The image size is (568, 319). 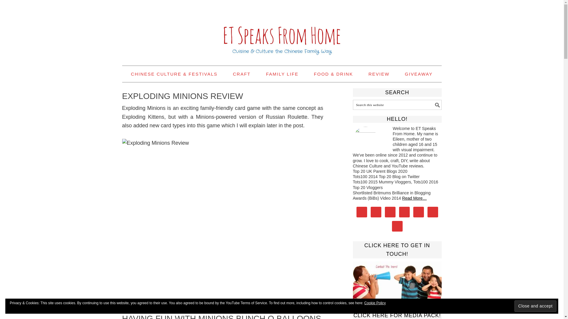 What do you see at coordinates (241, 74) in the screenshot?
I see `CRAFT` at bounding box center [241, 74].